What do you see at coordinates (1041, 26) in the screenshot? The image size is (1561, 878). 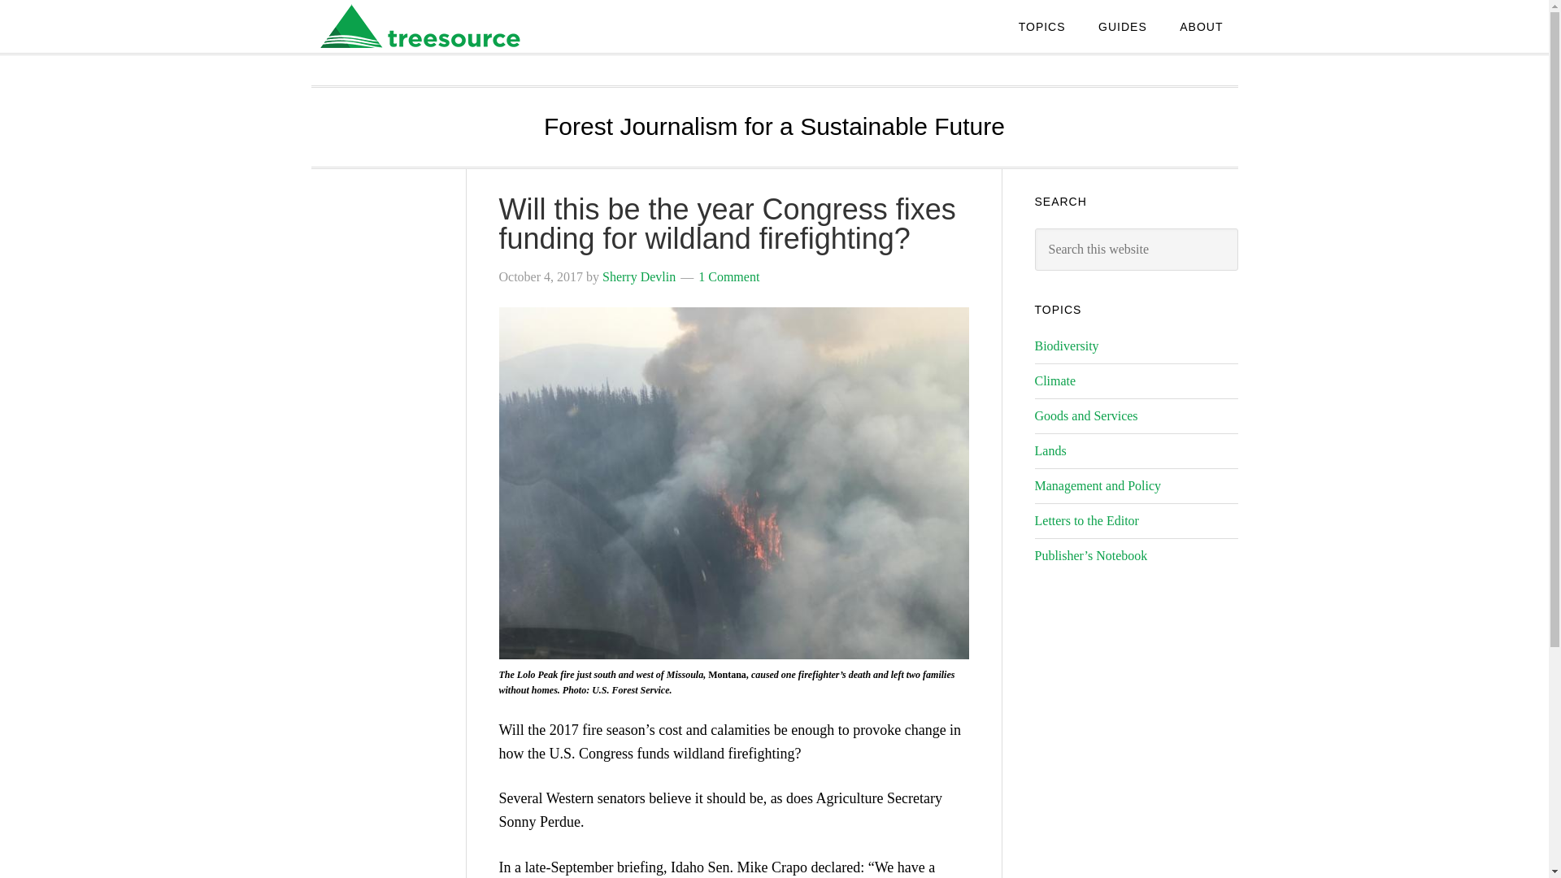 I see `TOPICS` at bounding box center [1041, 26].